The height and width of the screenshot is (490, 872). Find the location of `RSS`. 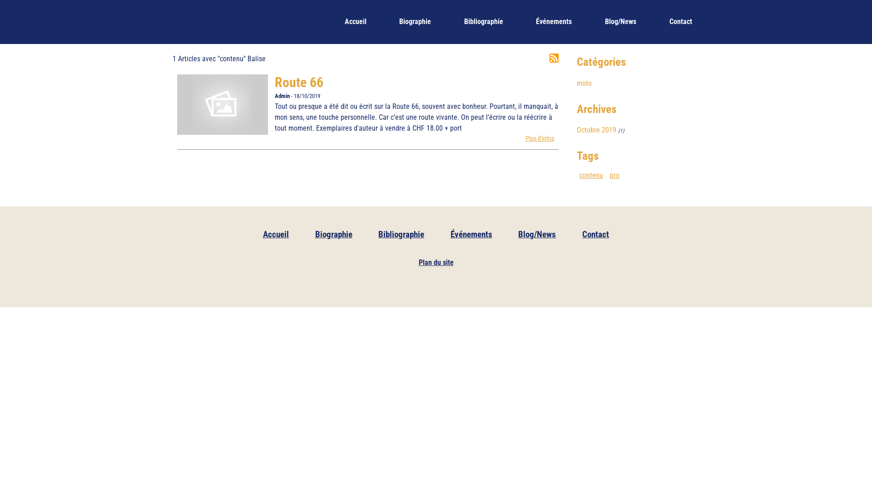

RSS is located at coordinates (554, 58).